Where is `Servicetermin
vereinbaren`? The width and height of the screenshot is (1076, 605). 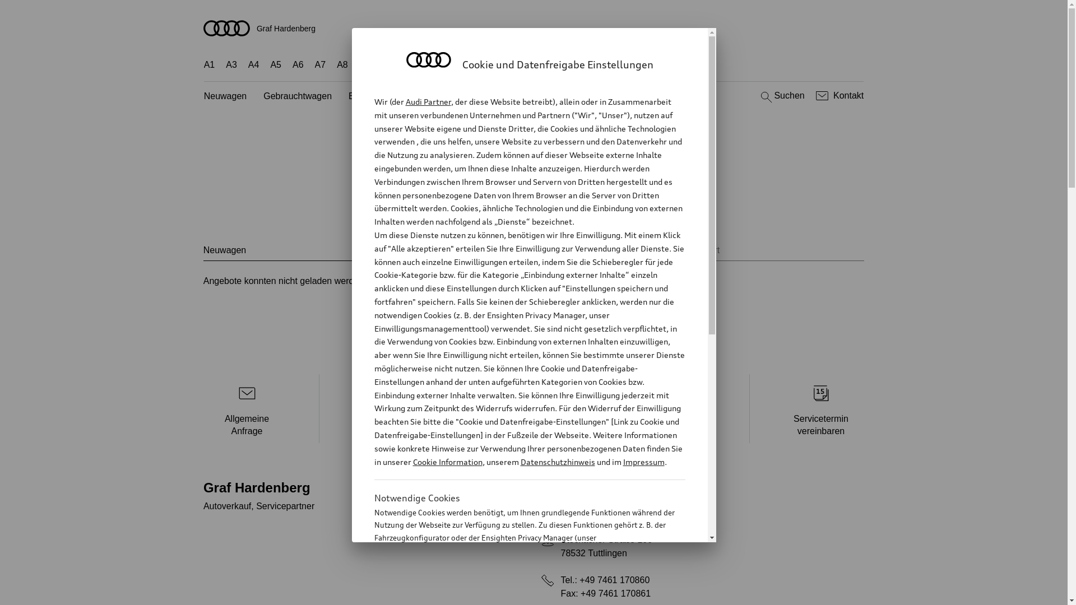
Servicetermin
vereinbaren is located at coordinates (822, 409).